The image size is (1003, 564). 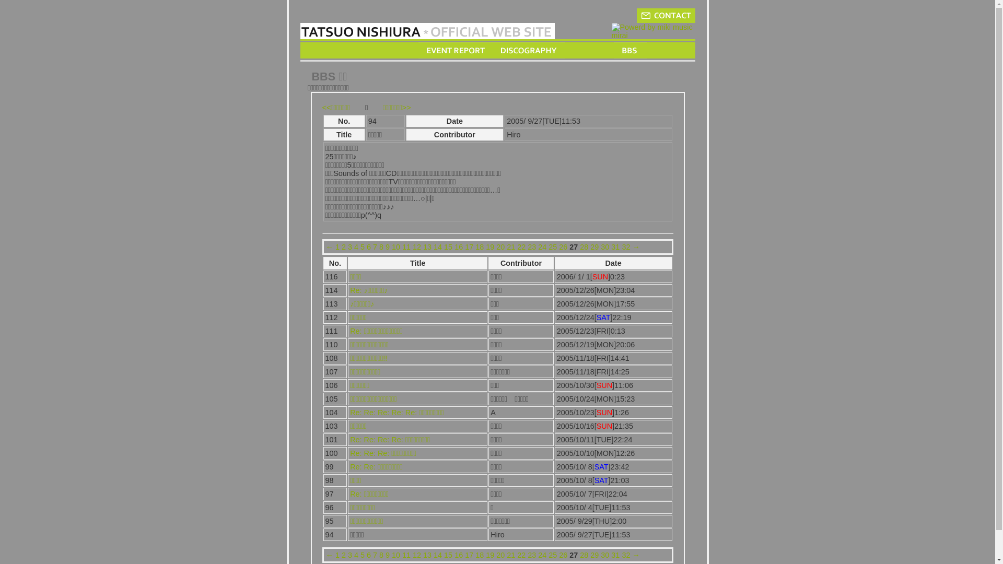 I want to click on 30, so click(x=605, y=247).